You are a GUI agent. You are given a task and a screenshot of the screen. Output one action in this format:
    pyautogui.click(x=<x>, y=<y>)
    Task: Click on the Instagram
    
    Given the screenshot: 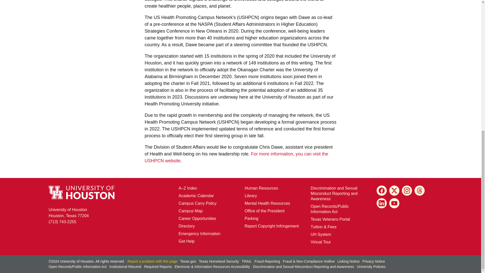 What is the action you would take?
    pyautogui.click(x=190, y=211)
    